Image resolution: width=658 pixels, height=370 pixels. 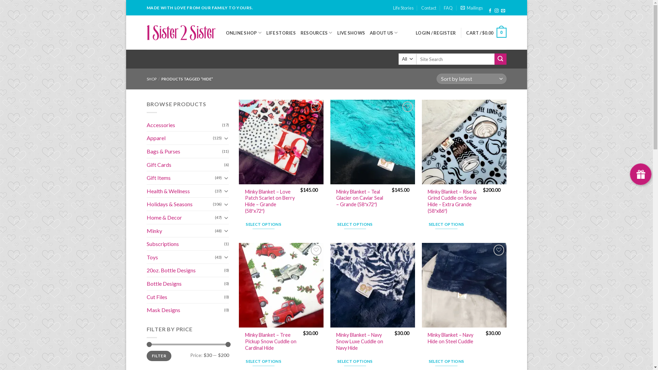 What do you see at coordinates (355, 224) in the screenshot?
I see `SELECT OPTIONS` at bounding box center [355, 224].